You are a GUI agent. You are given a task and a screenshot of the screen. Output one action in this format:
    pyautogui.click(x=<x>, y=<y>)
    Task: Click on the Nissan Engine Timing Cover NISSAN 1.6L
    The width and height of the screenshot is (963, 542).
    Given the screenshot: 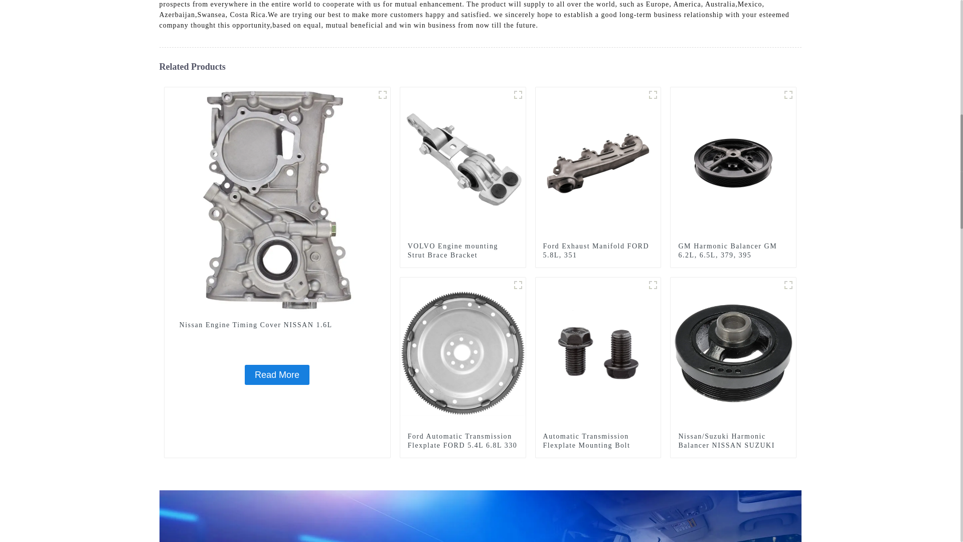 What is the action you would take?
    pyautogui.click(x=277, y=325)
    